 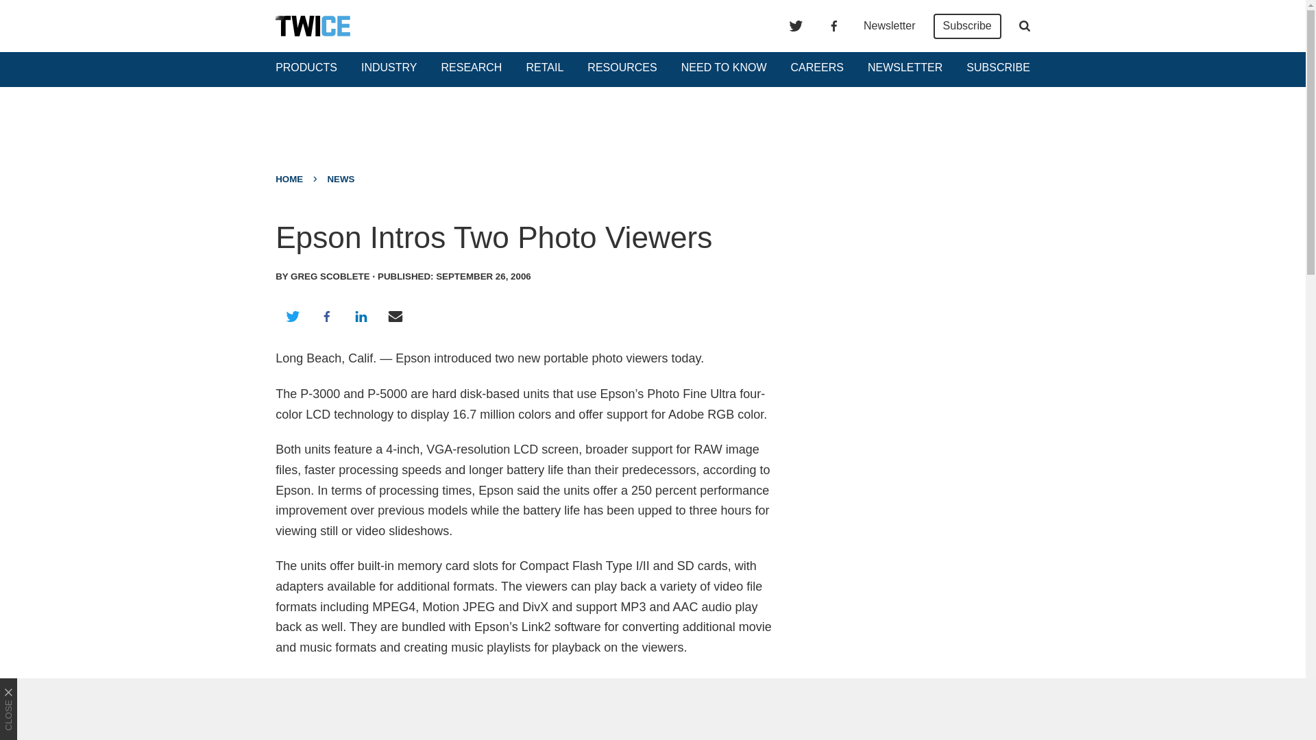 What do you see at coordinates (326, 317) in the screenshot?
I see `Share on Facebook` at bounding box center [326, 317].